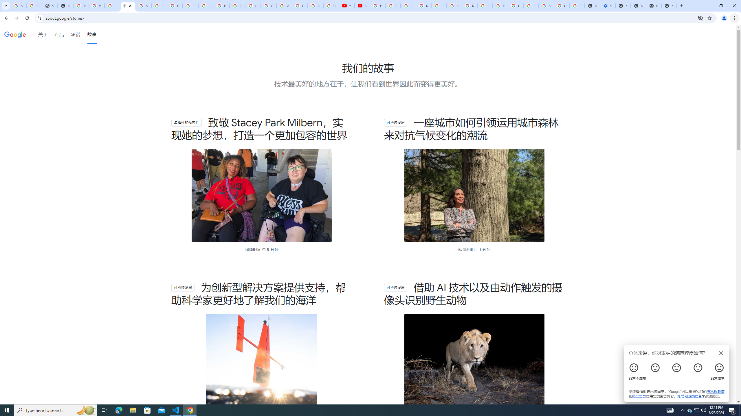 Image resolution: width=741 pixels, height=416 pixels. I want to click on New Tab, so click(669, 6).